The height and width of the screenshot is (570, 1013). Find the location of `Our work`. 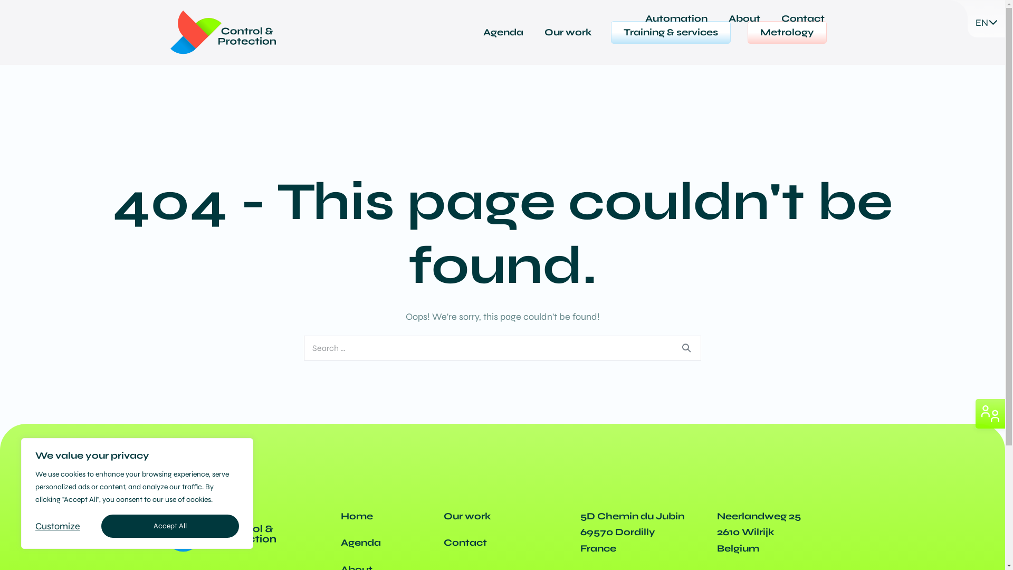

Our work is located at coordinates (568, 33).